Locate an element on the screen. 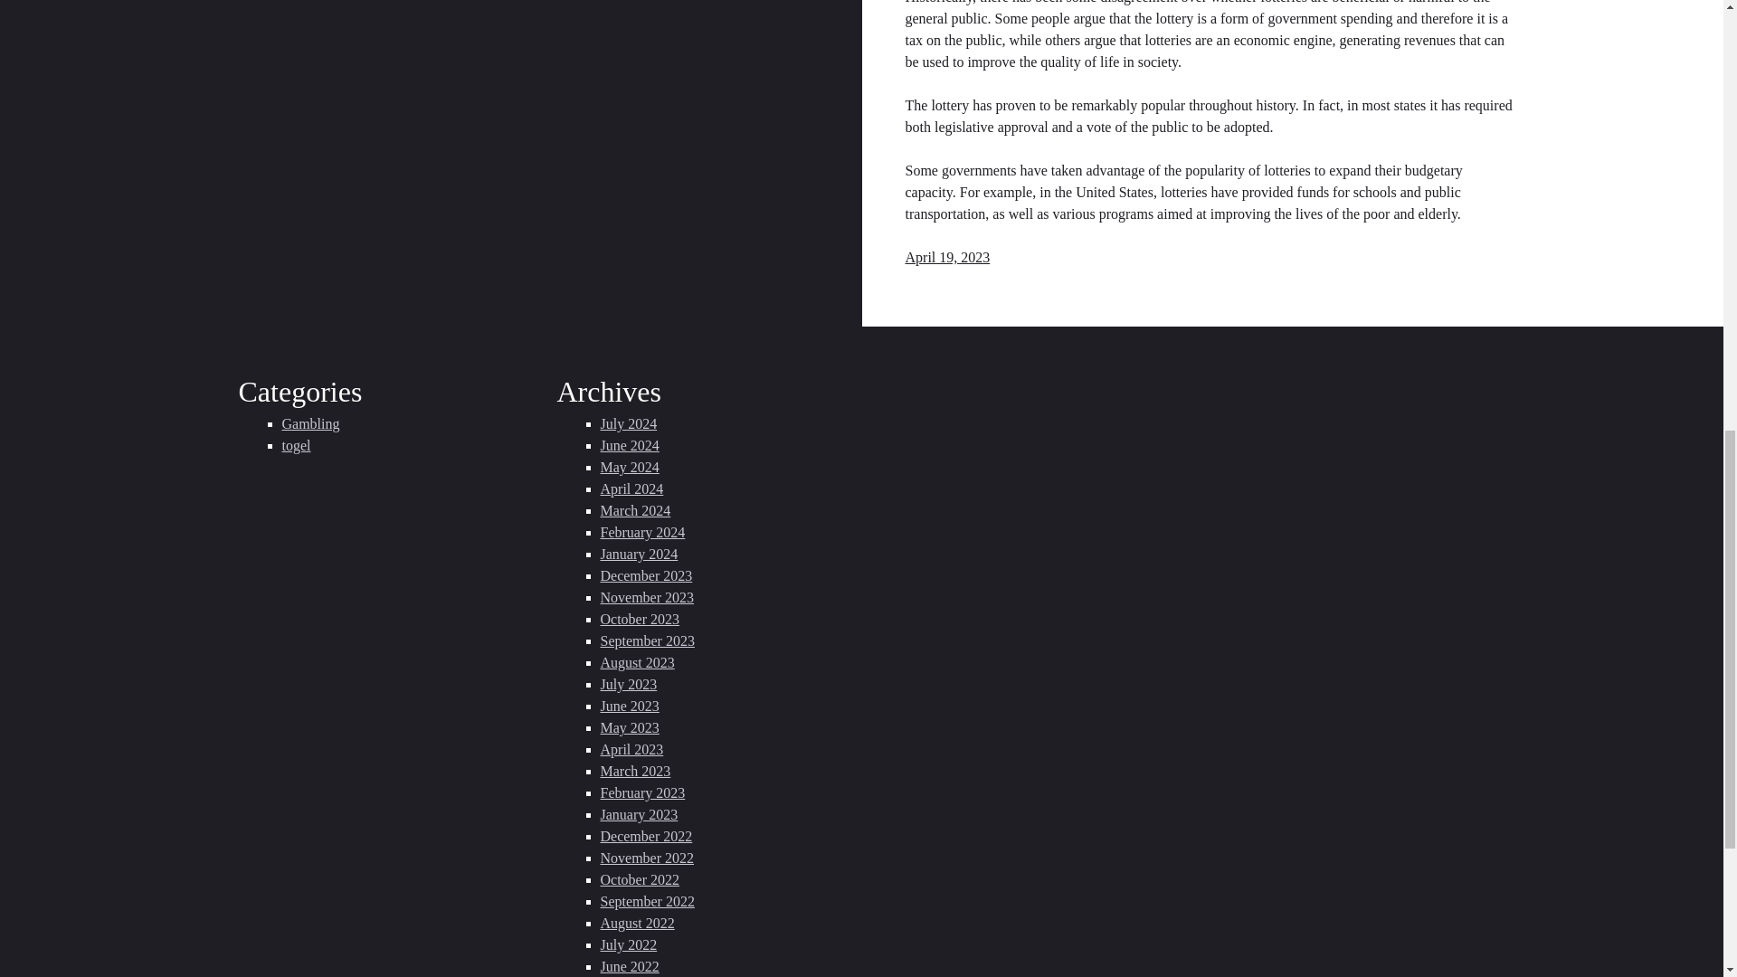  August 2022 is located at coordinates (638, 923).